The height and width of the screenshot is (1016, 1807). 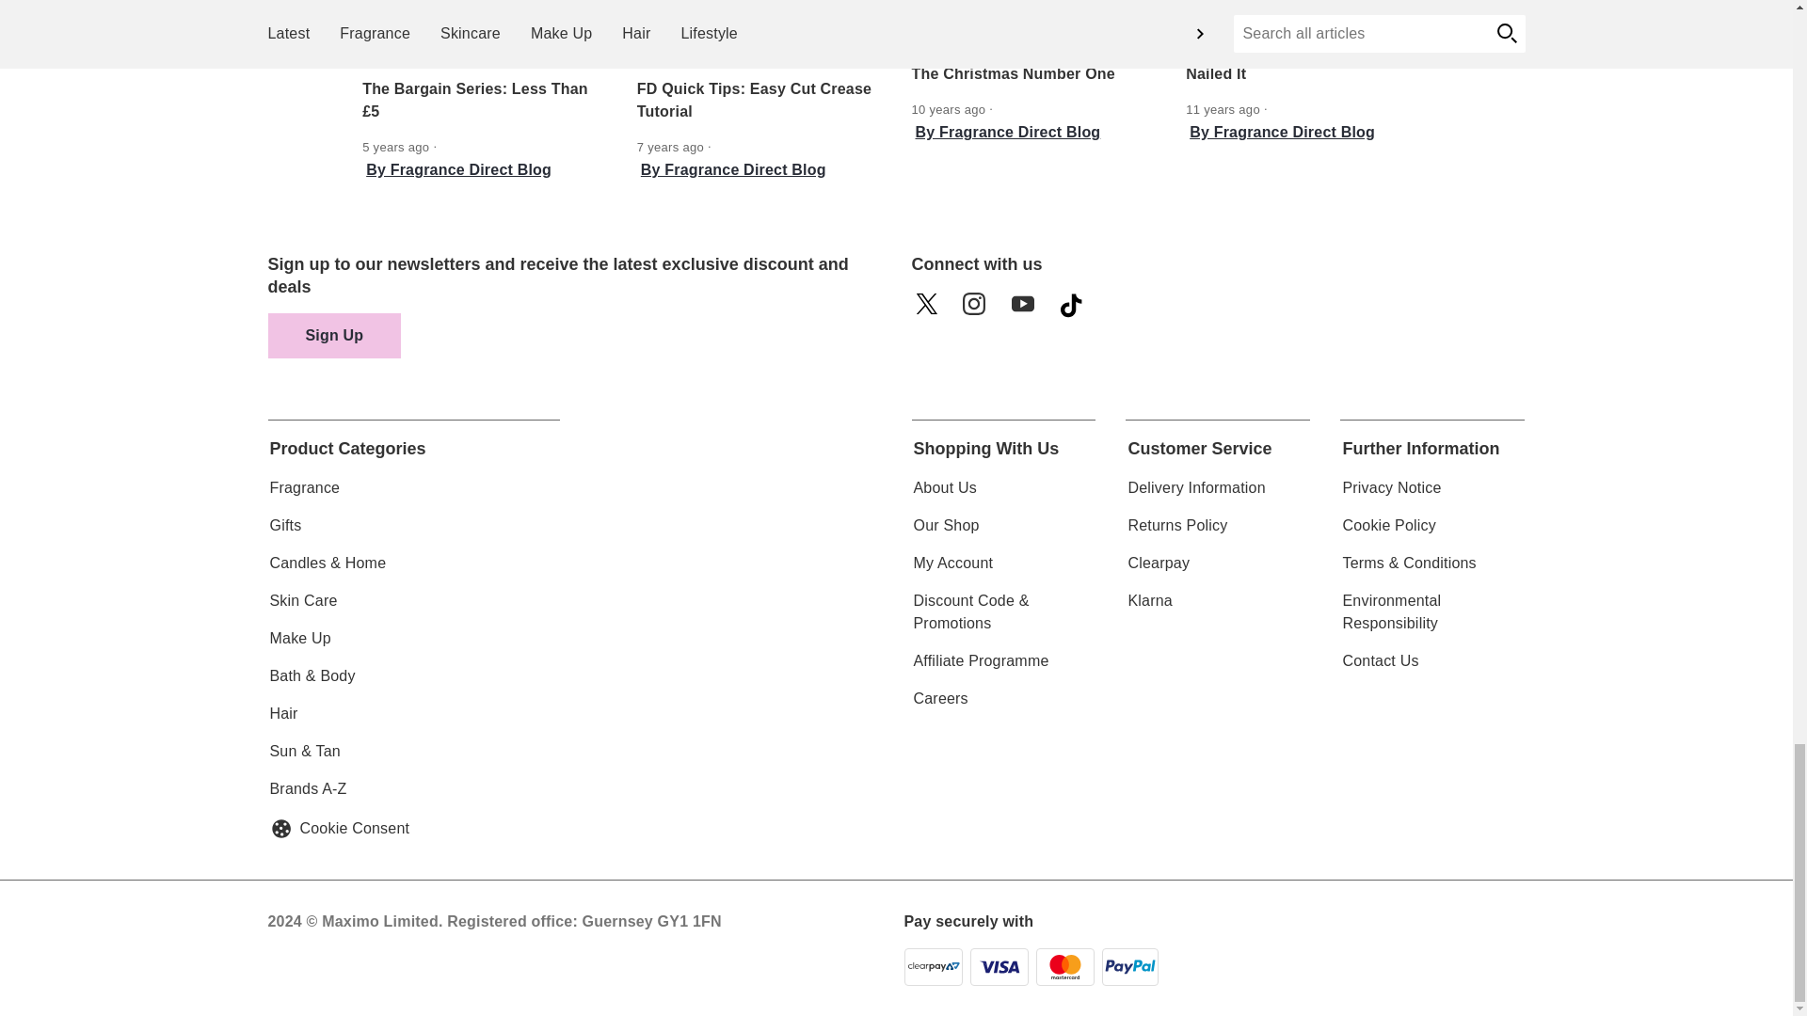 I want to click on instagram, so click(x=980, y=310).